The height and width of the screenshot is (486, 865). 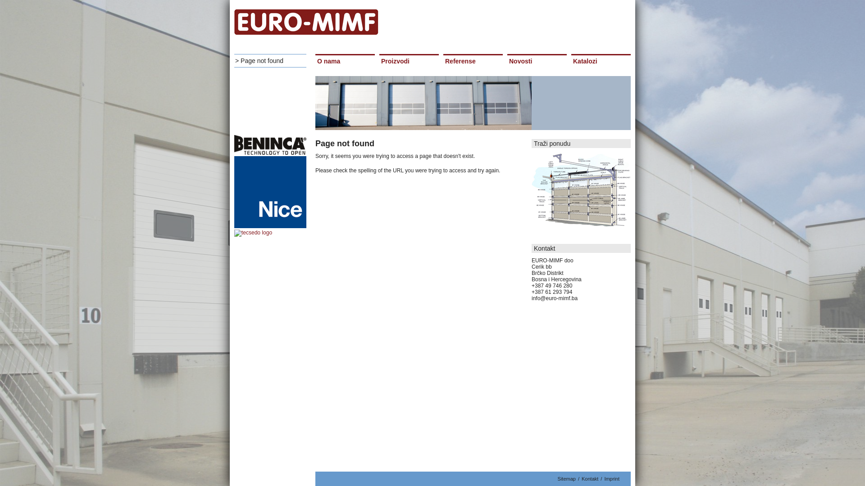 I want to click on O nama, so click(x=345, y=61).